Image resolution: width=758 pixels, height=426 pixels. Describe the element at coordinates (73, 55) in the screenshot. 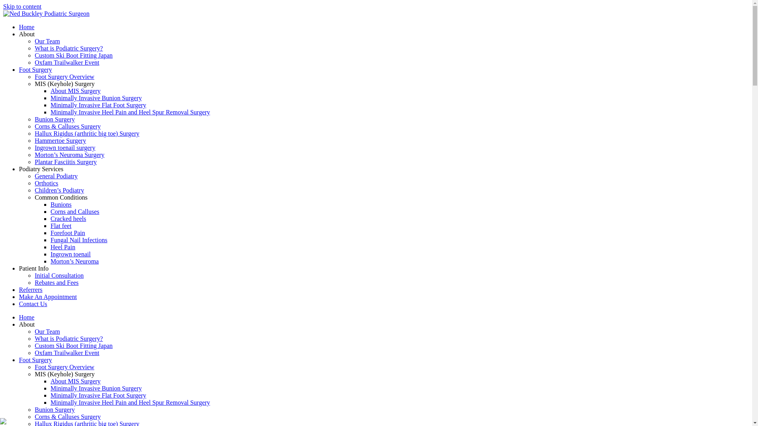

I see `Custom Ski Boot Fitting Japan` at that location.